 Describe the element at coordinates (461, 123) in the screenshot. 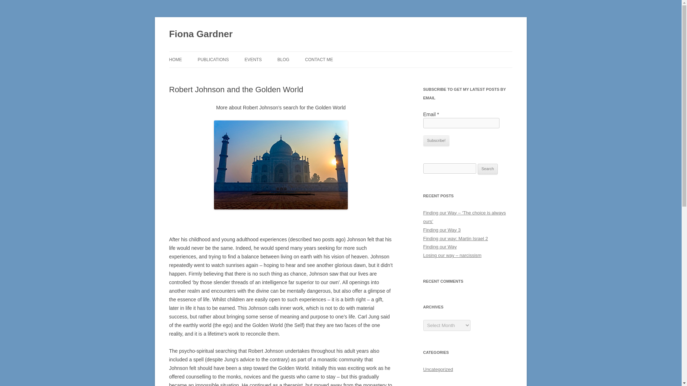

I see `Email` at that location.